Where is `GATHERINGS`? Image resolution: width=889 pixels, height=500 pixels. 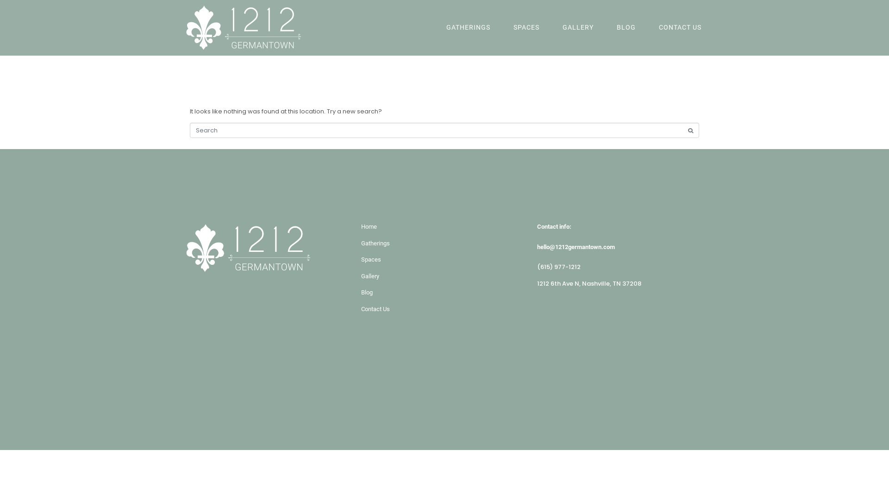 GATHERINGS is located at coordinates (469, 28).